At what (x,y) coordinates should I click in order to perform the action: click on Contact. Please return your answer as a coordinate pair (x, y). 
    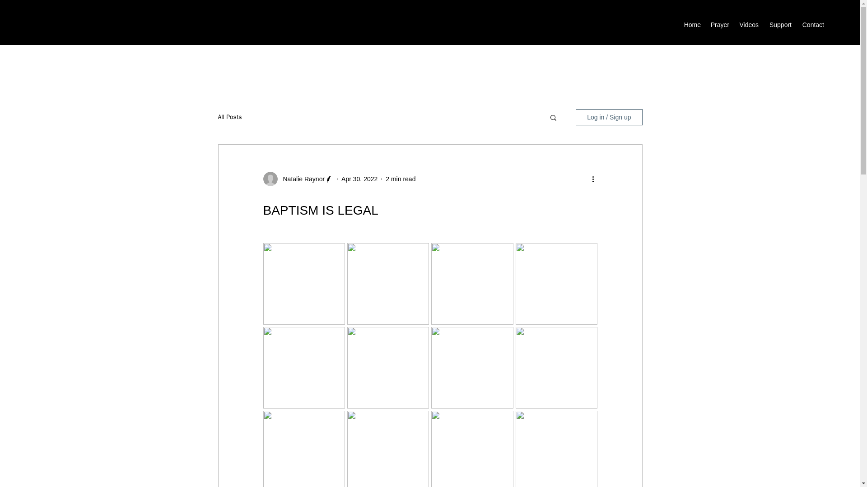
    Looking at the image, I should click on (812, 24).